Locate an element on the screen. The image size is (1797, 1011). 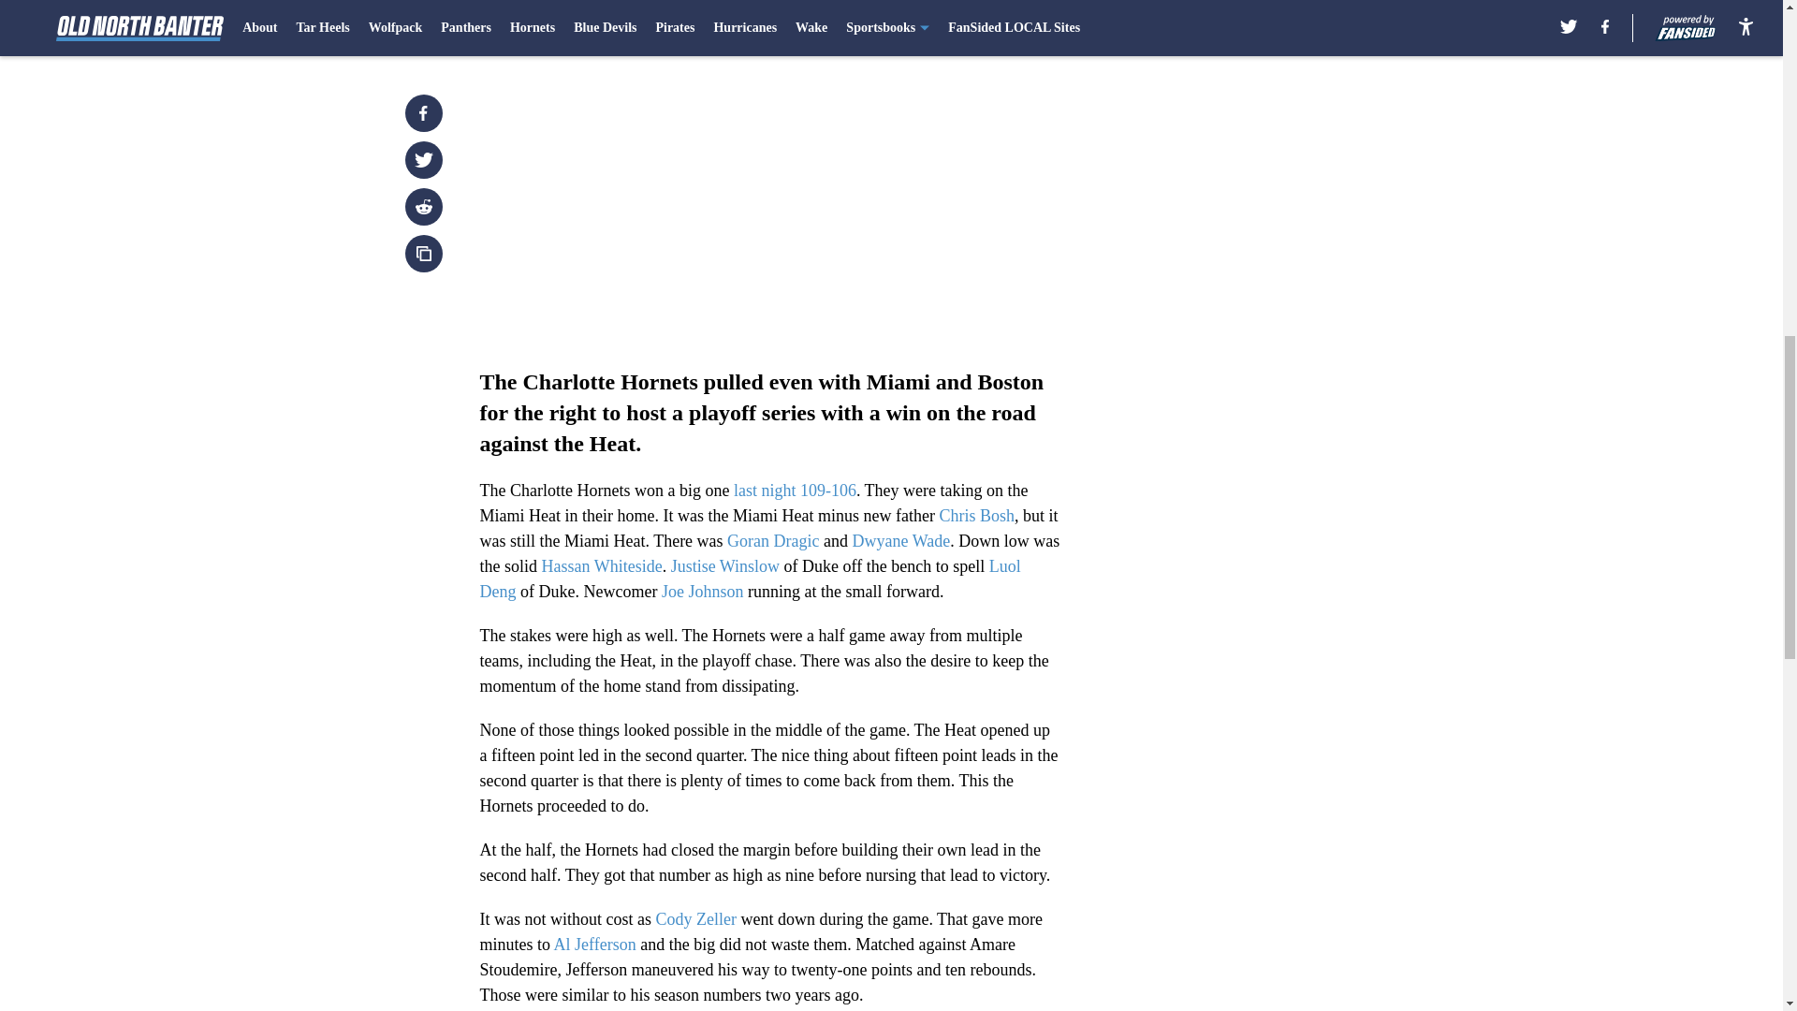
Justise Winslow is located at coordinates (724, 565).